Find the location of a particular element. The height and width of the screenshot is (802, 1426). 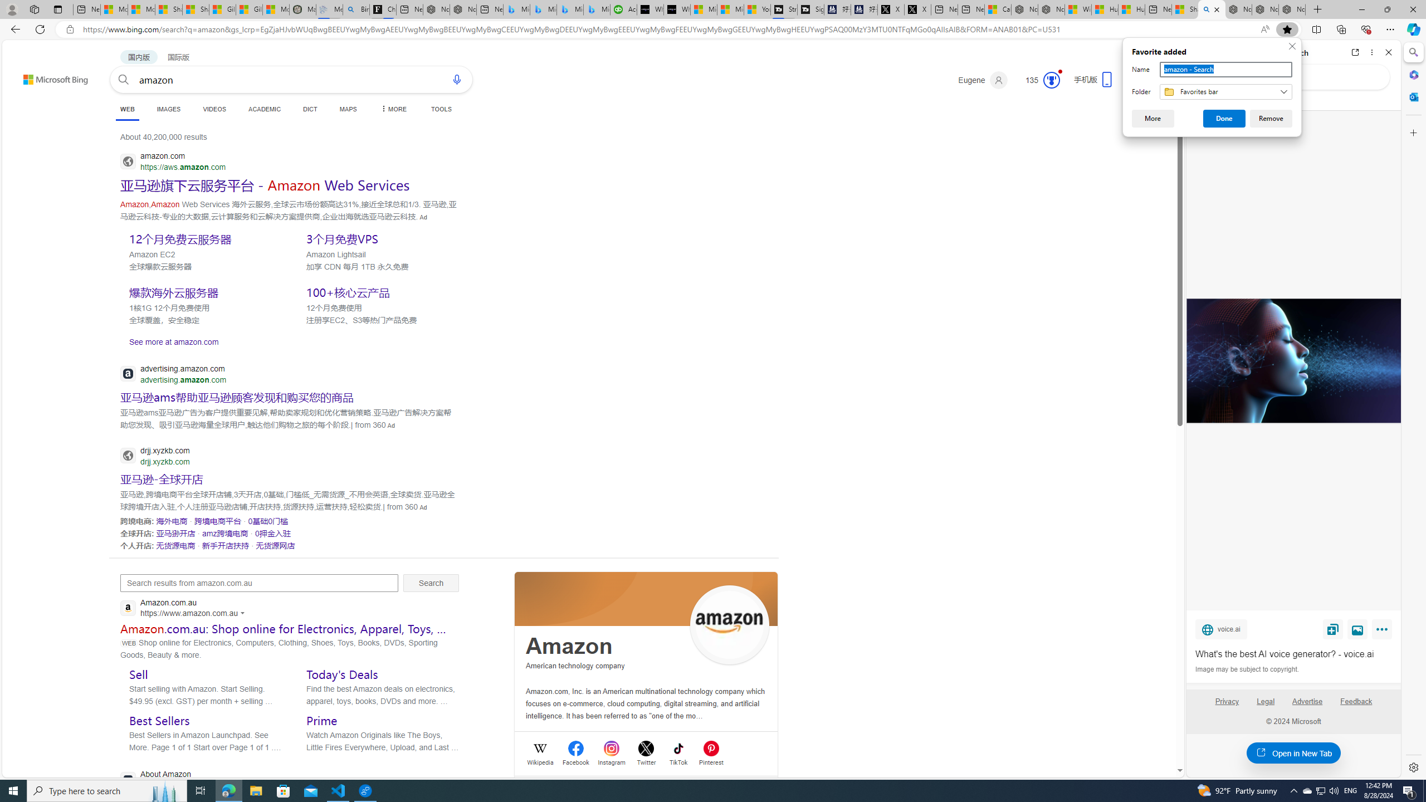

DICT is located at coordinates (310, 109).